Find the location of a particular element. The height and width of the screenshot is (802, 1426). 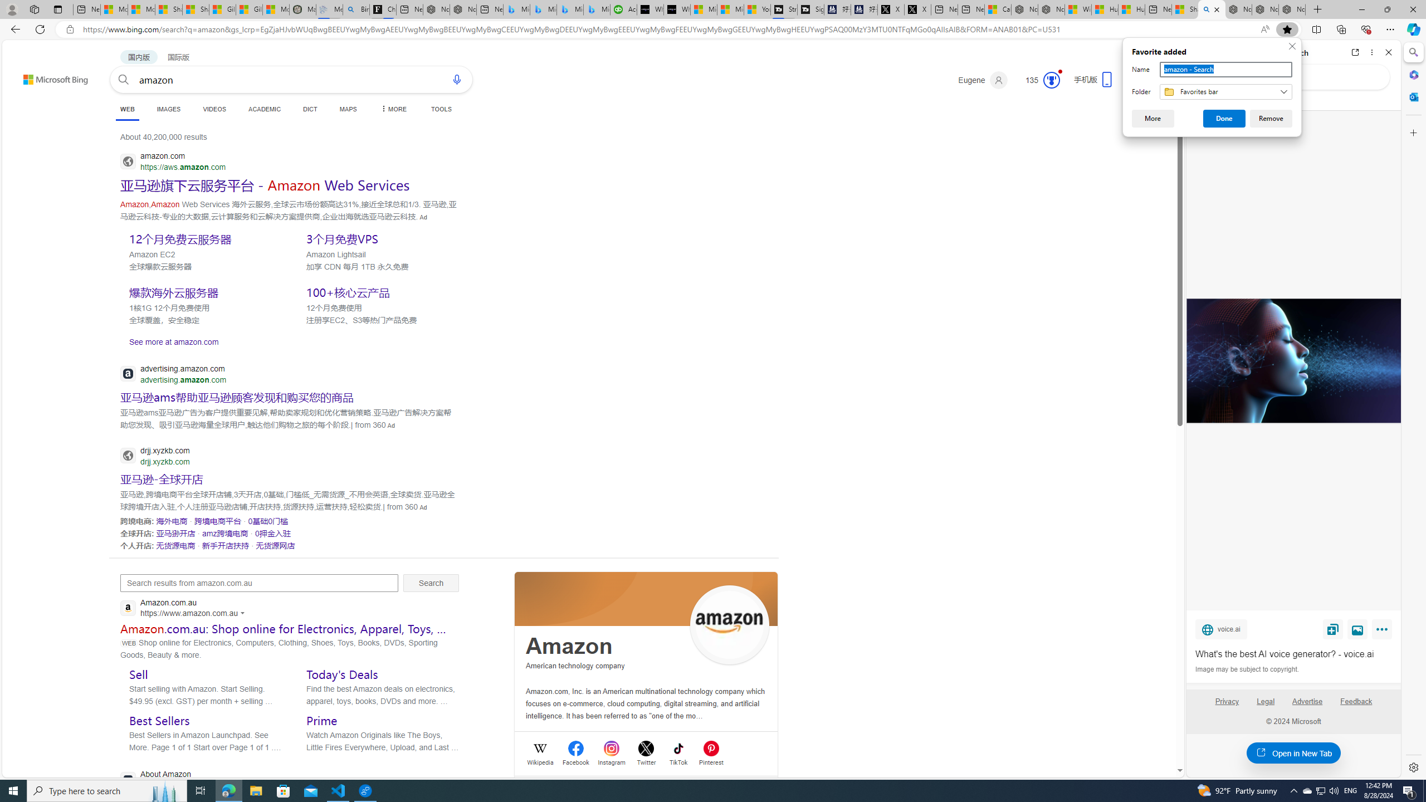

DICT is located at coordinates (310, 109).